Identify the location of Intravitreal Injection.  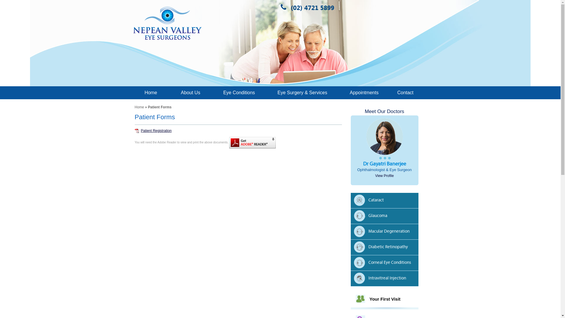
(386, 279).